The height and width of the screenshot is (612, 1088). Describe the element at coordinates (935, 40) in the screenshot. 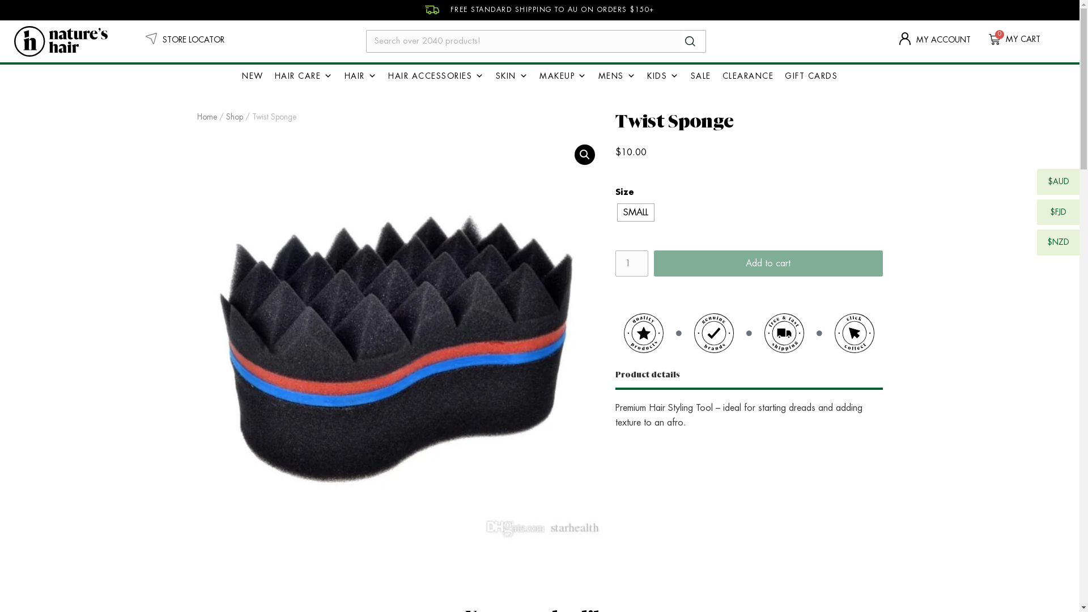

I see `MY ACCOUNT` at that location.